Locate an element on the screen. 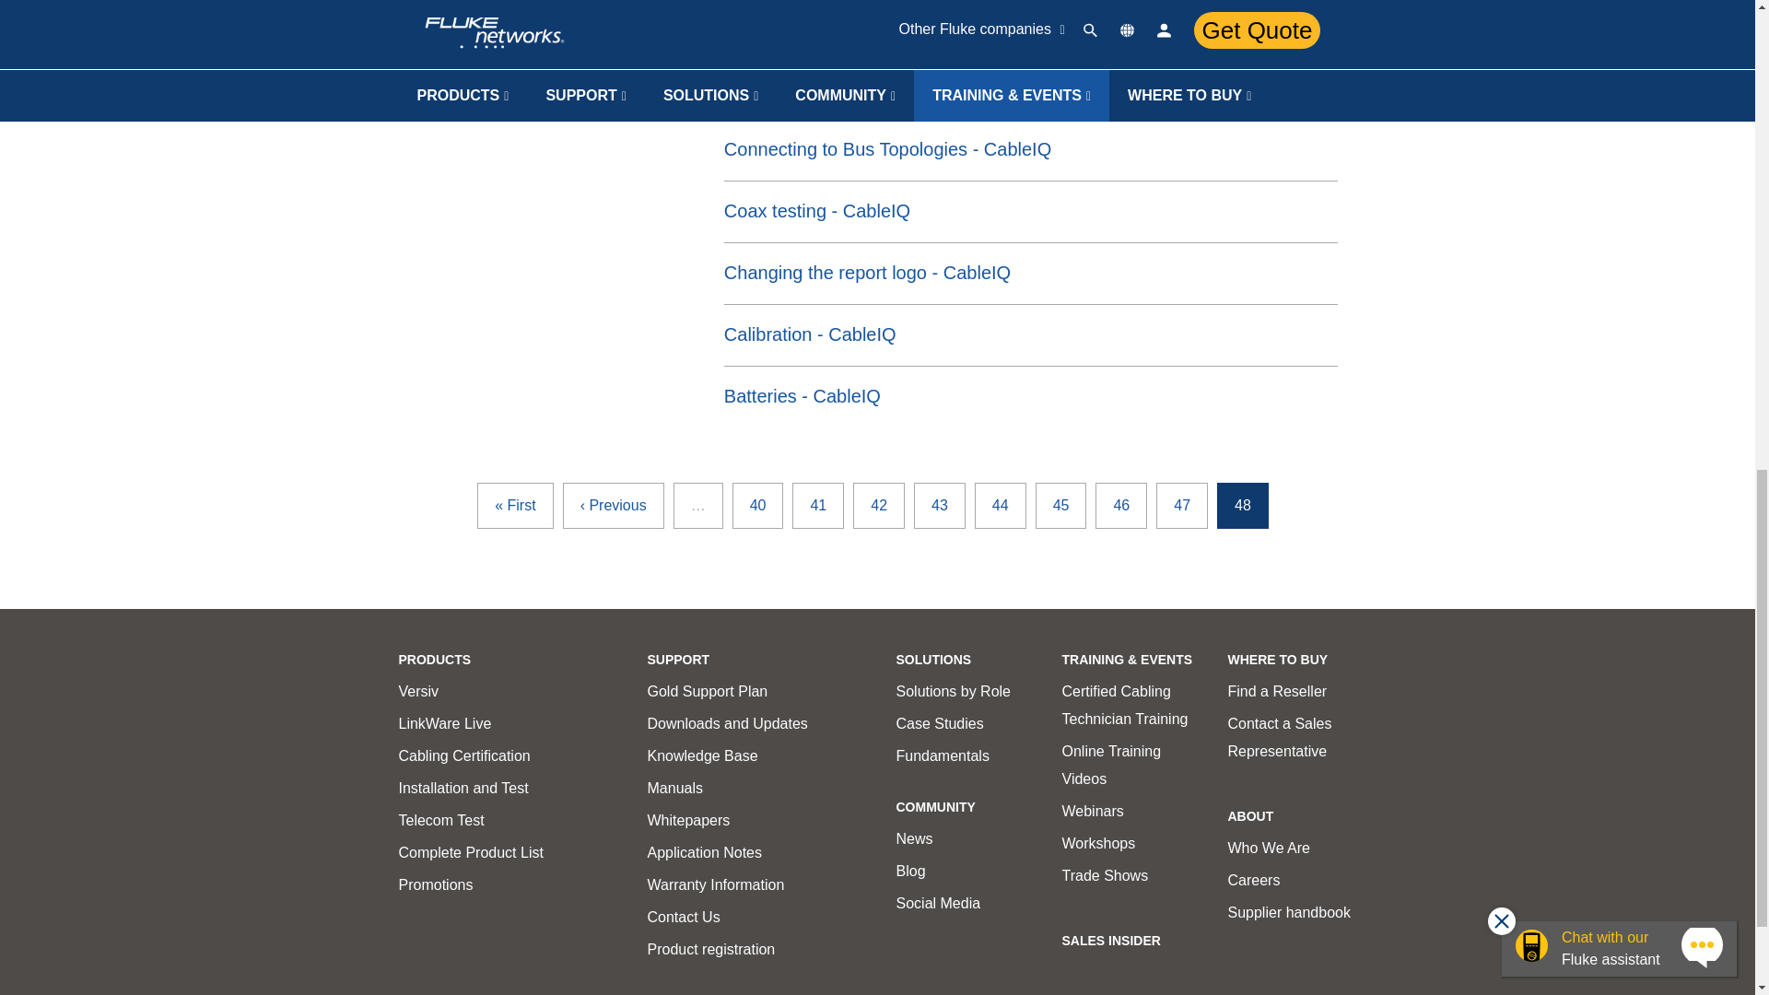  Go to page 43 is located at coordinates (940, 505).